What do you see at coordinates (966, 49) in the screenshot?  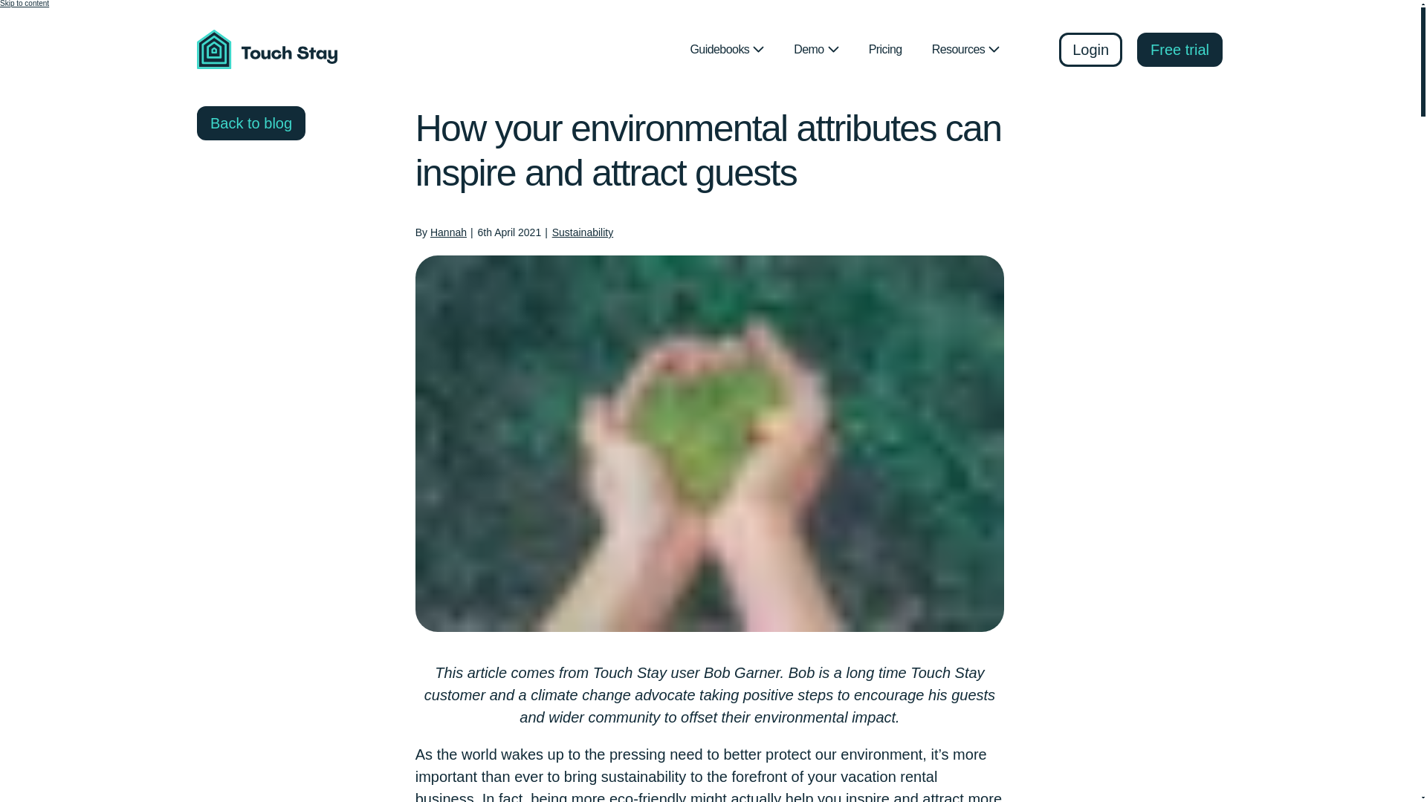 I see `Resources` at bounding box center [966, 49].